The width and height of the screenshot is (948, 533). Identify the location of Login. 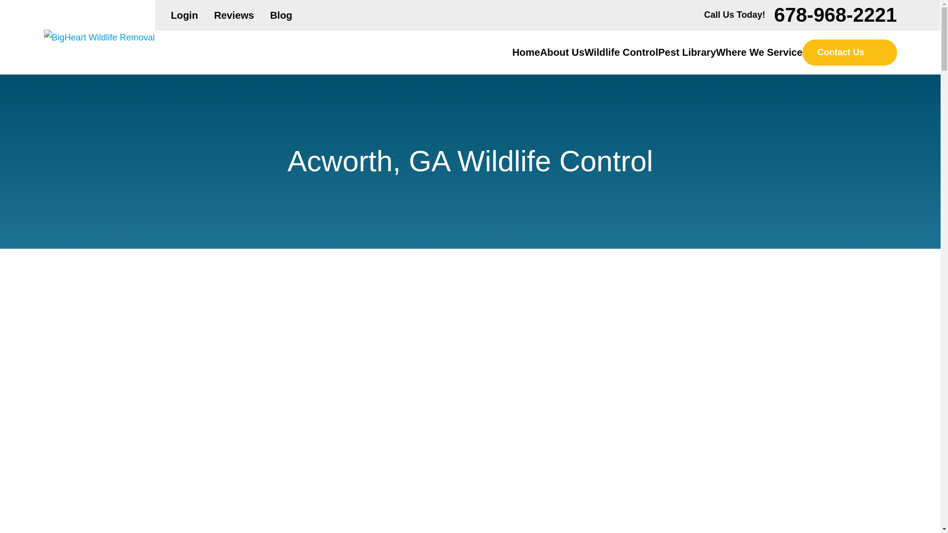
(184, 15).